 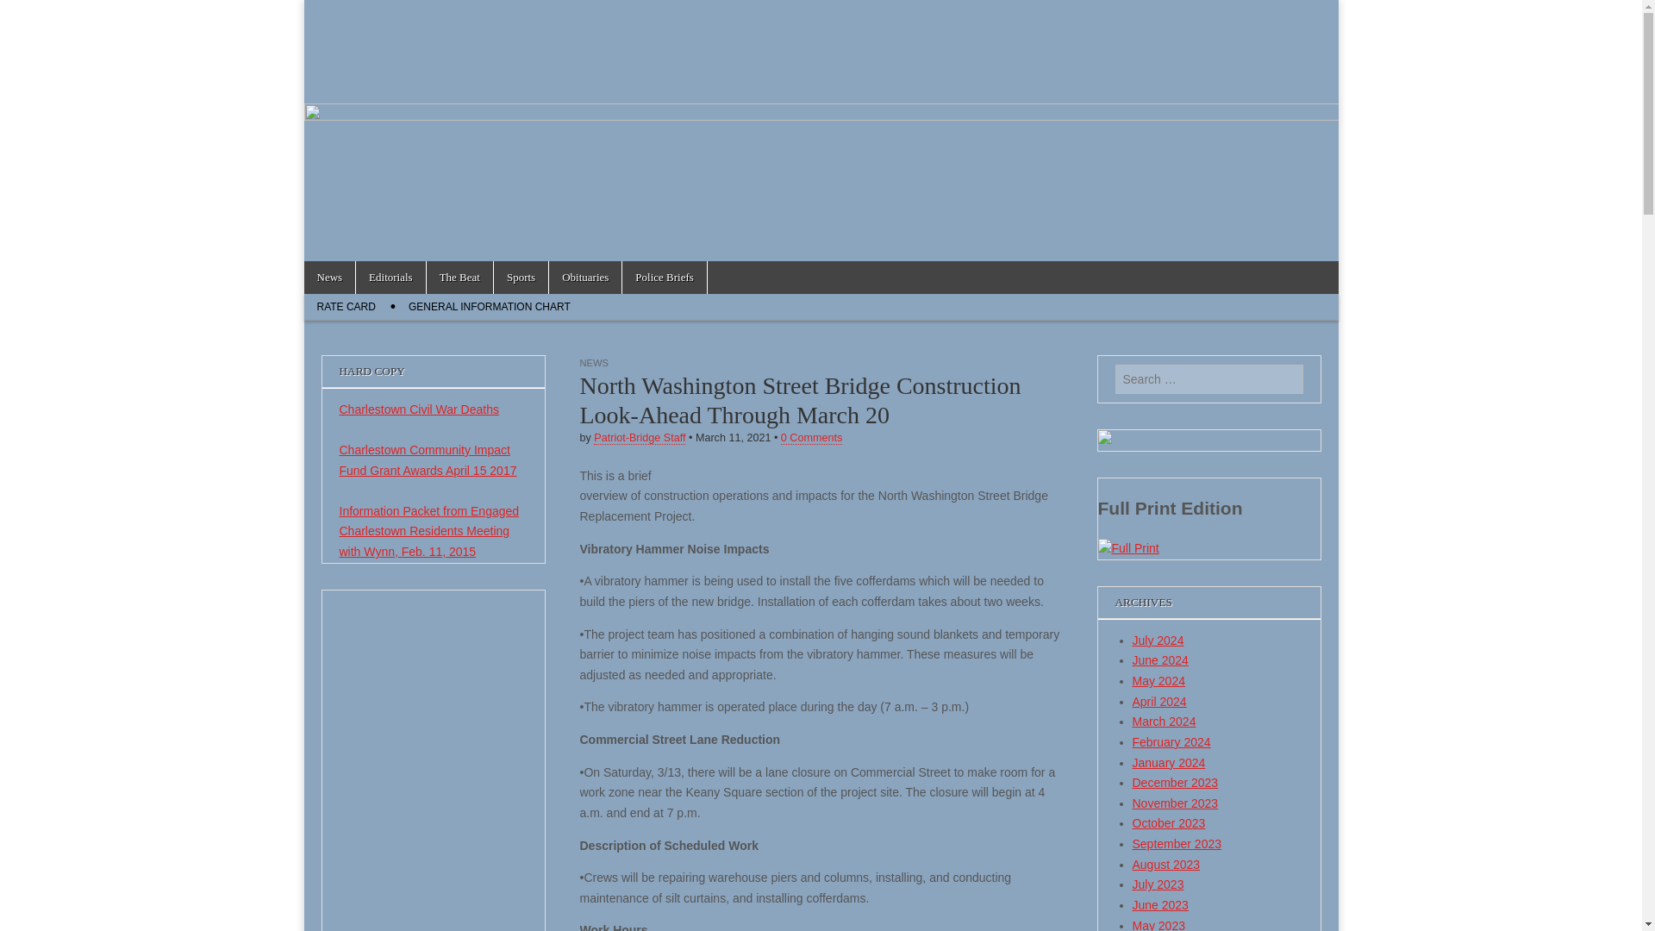 I want to click on Patriot-Bridge Staff, so click(x=640, y=438).